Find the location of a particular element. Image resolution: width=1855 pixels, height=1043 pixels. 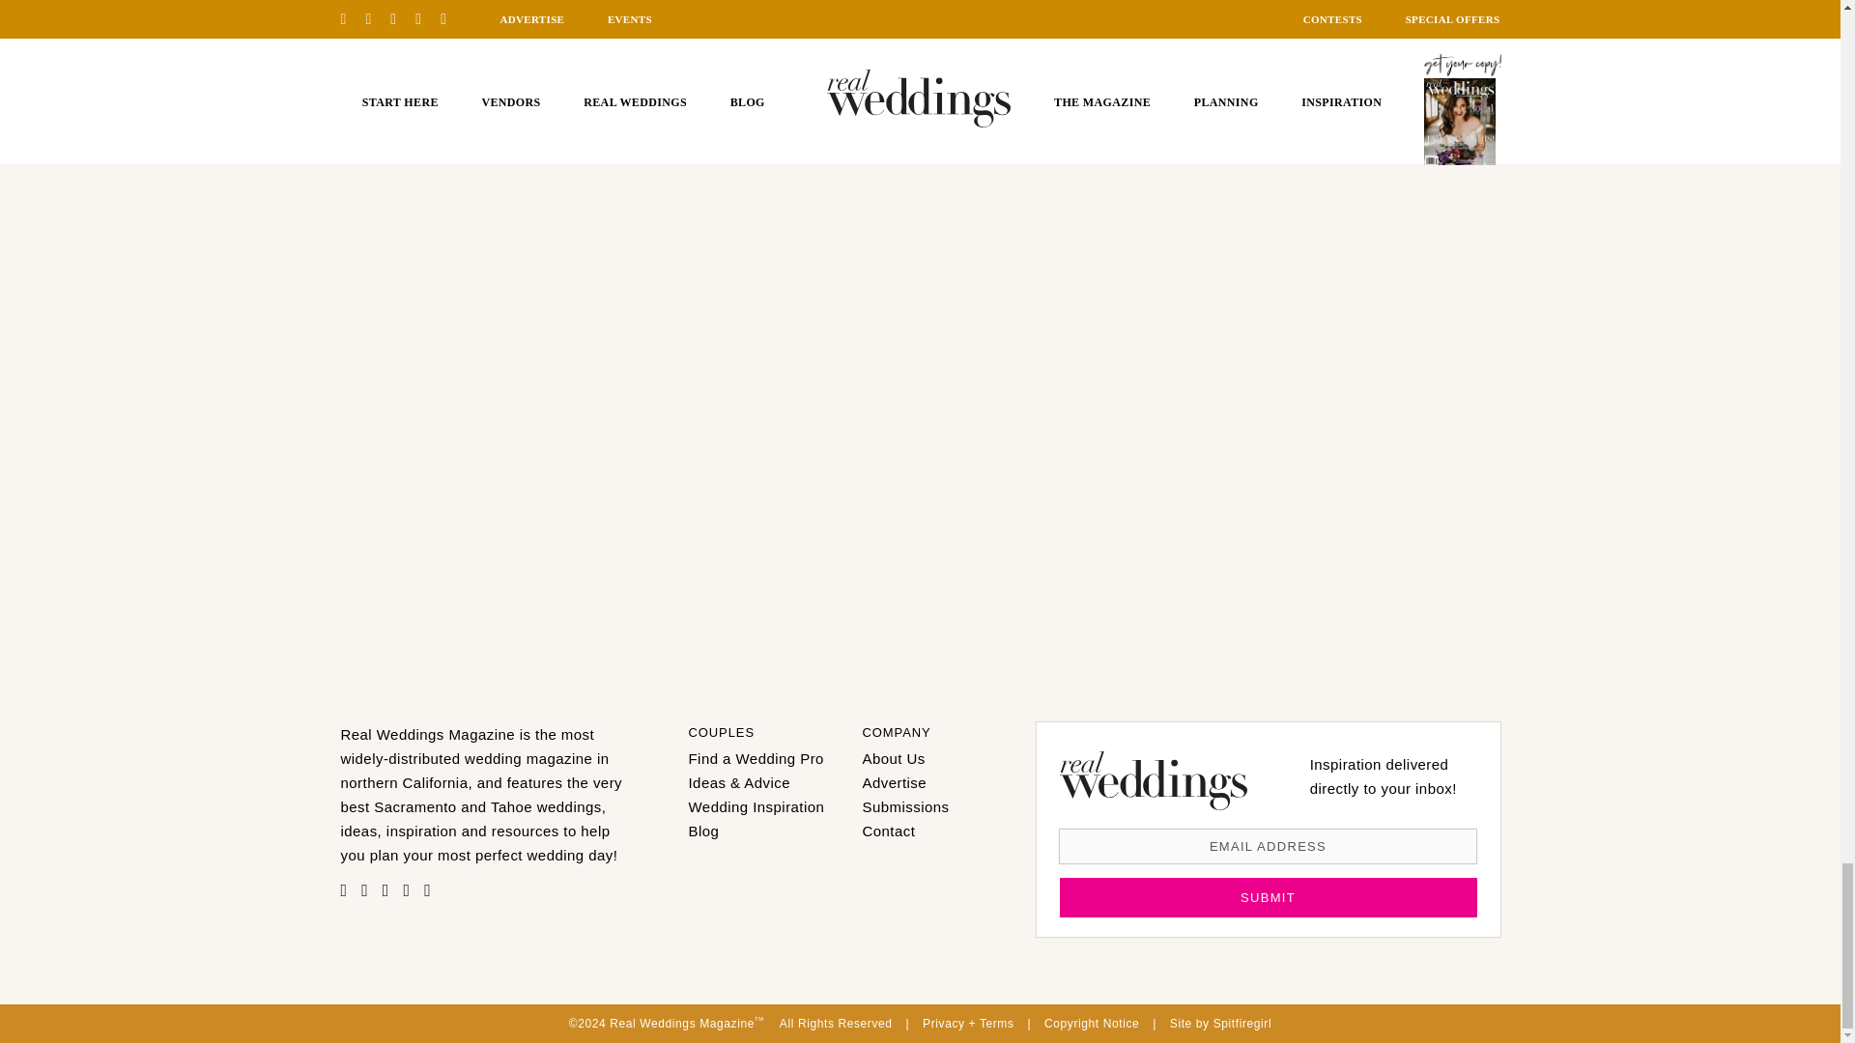

Instagram is located at coordinates (390, 888).